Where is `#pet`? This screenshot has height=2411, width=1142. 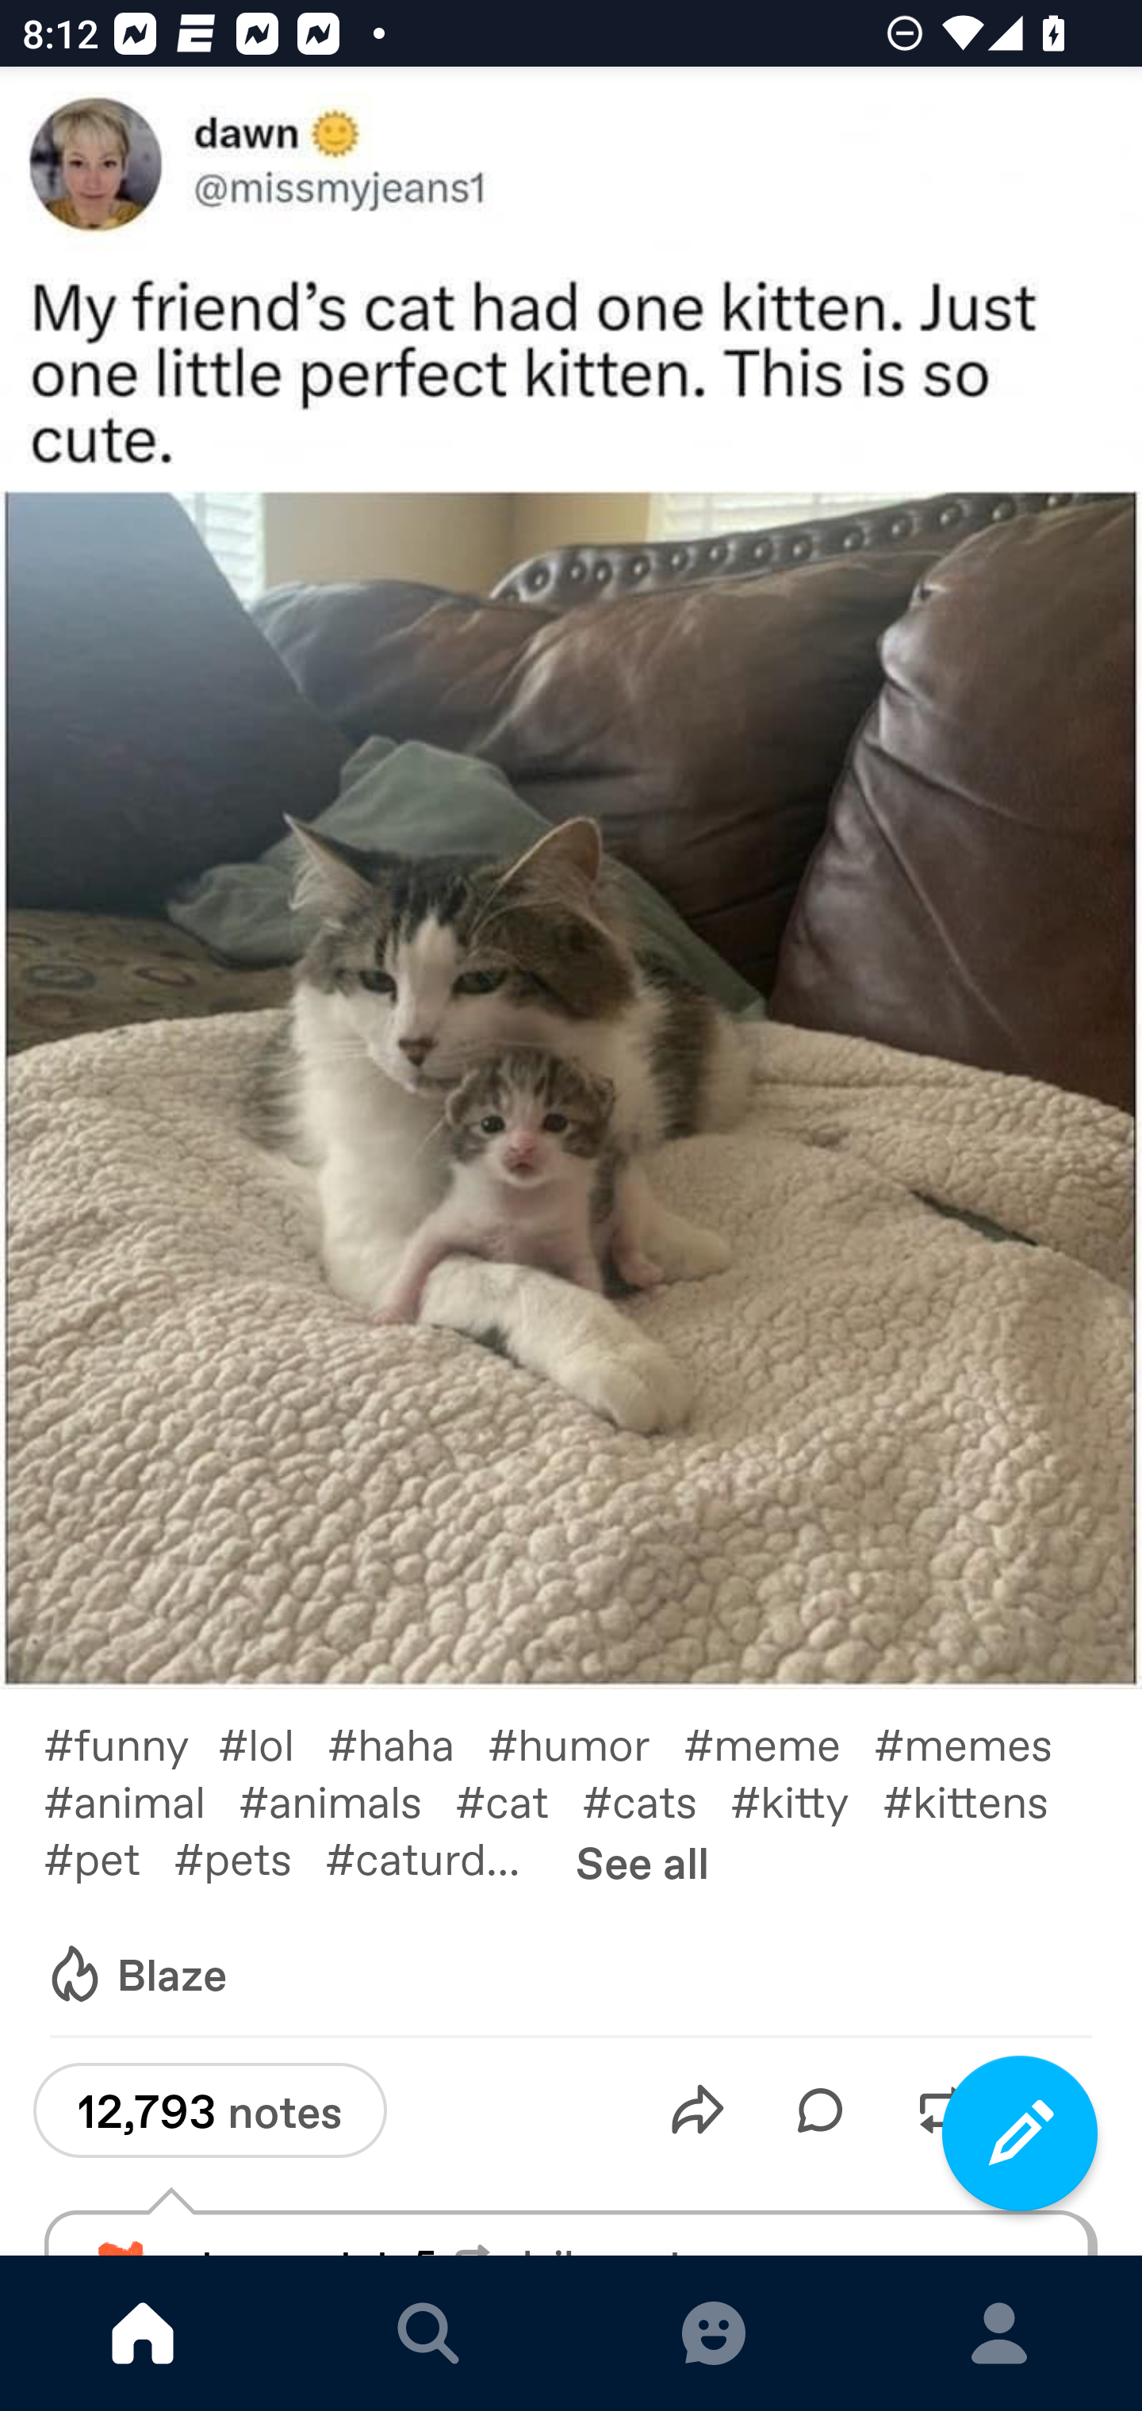
#pet is located at coordinates (108, 1857).